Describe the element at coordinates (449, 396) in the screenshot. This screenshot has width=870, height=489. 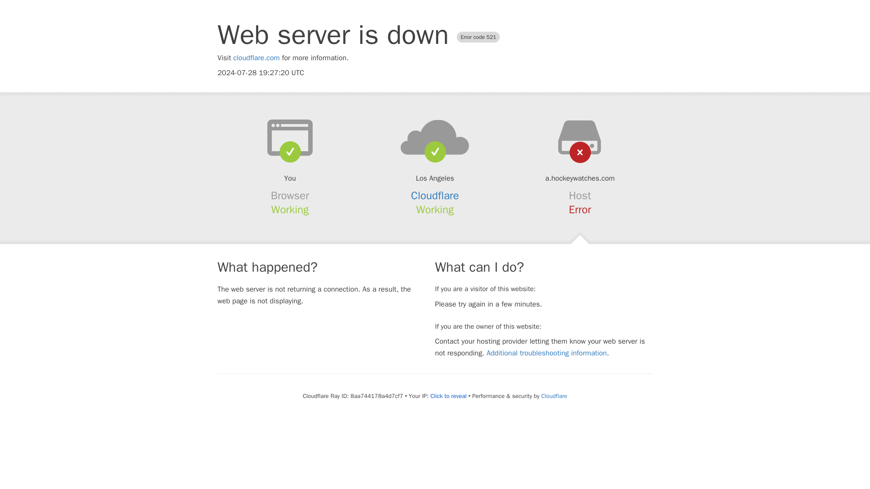
I see `Click to reveal` at that location.